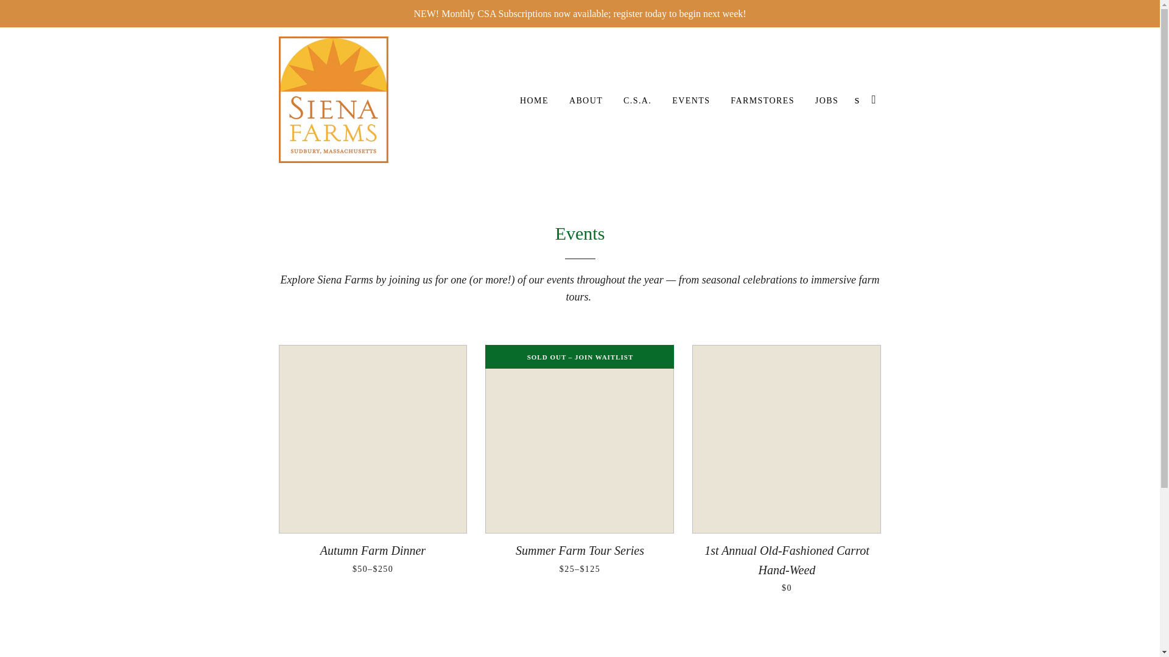  Describe the element at coordinates (637, 101) in the screenshot. I see `C.S.A.` at that location.